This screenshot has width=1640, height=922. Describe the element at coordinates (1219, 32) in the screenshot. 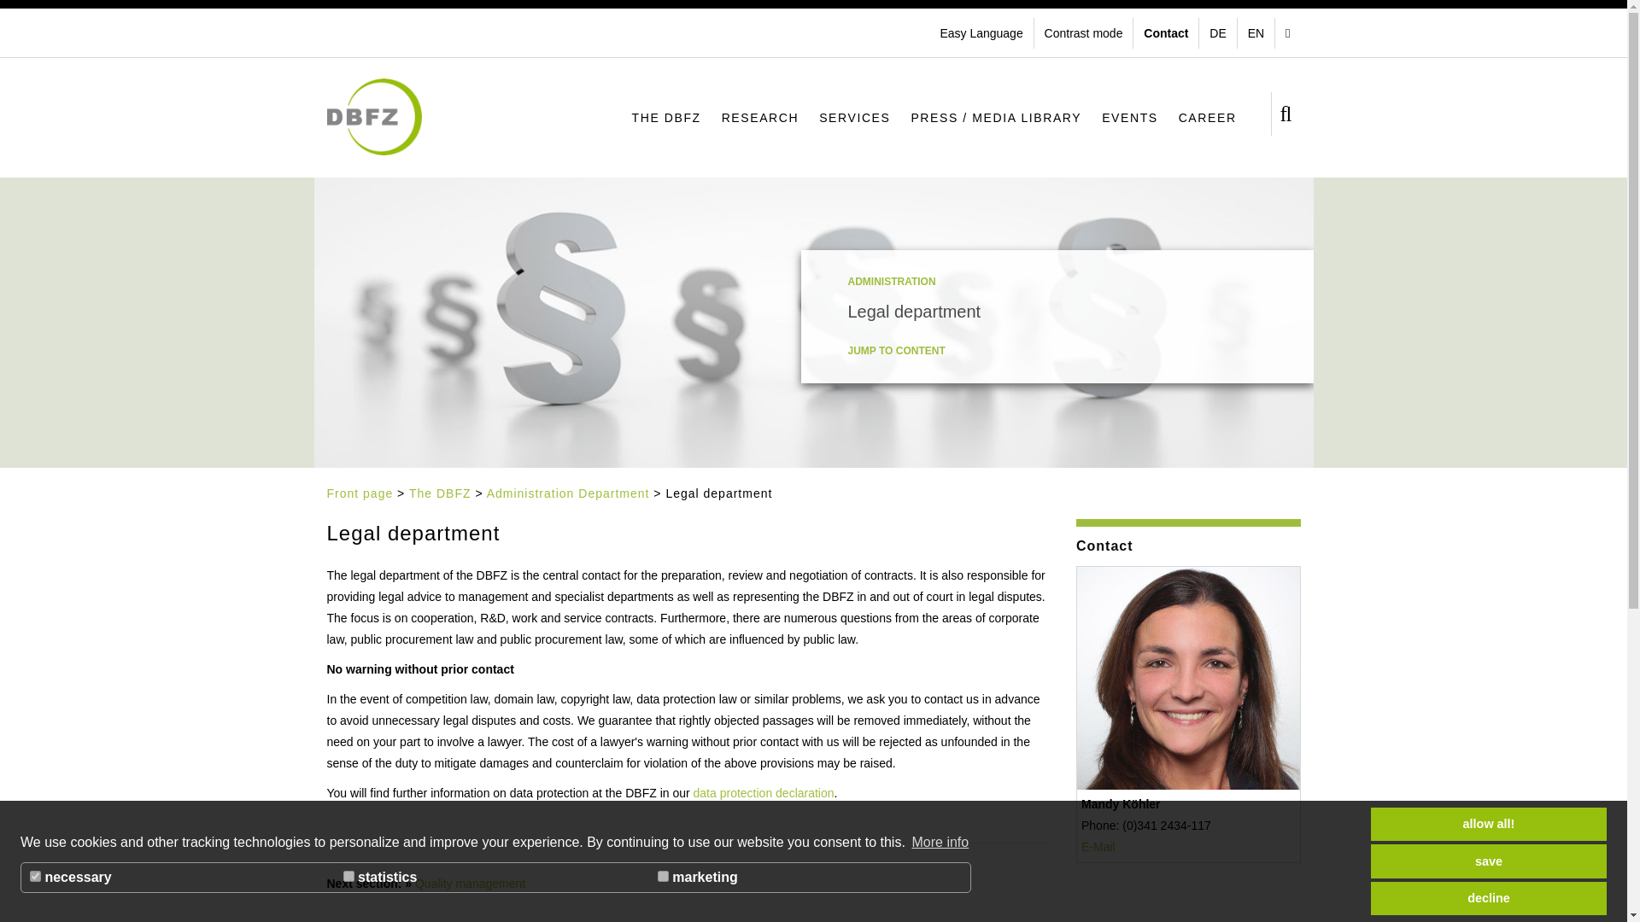

I see `DE` at that location.